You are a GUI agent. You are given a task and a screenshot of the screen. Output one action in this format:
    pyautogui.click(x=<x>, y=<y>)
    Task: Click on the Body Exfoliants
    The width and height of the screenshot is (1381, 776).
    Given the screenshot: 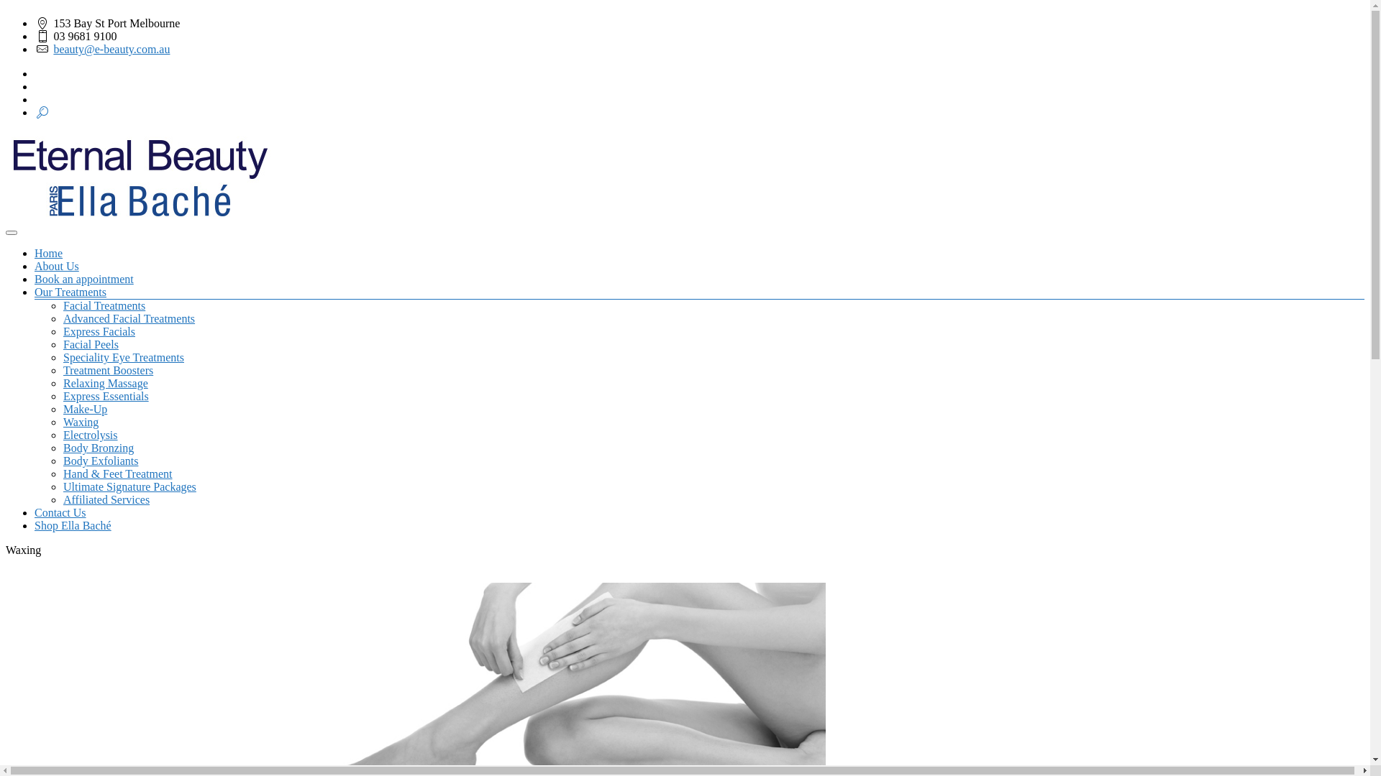 What is the action you would take?
    pyautogui.click(x=101, y=461)
    